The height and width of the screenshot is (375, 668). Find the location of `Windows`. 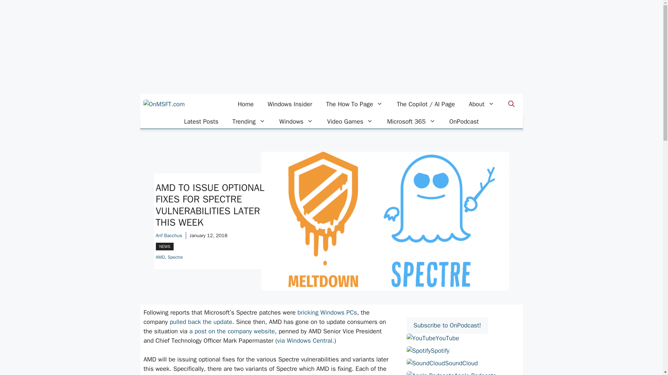

Windows is located at coordinates (296, 122).